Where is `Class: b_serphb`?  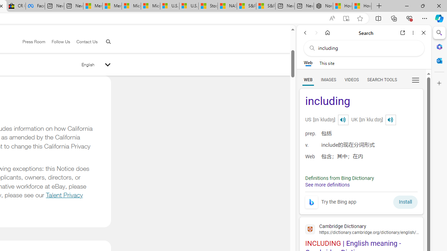 Class: b_serphb is located at coordinates (416, 80).